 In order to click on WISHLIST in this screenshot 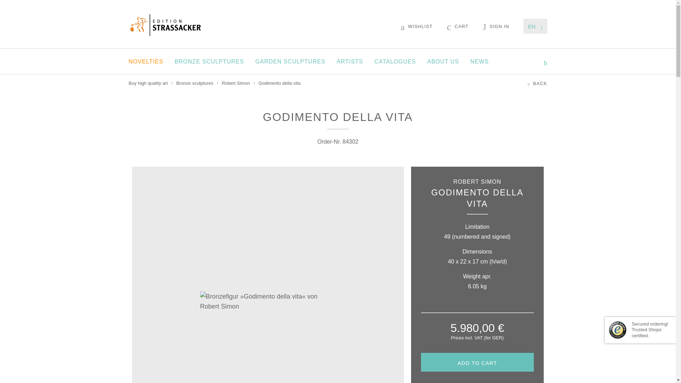, I will do `click(416, 26)`.